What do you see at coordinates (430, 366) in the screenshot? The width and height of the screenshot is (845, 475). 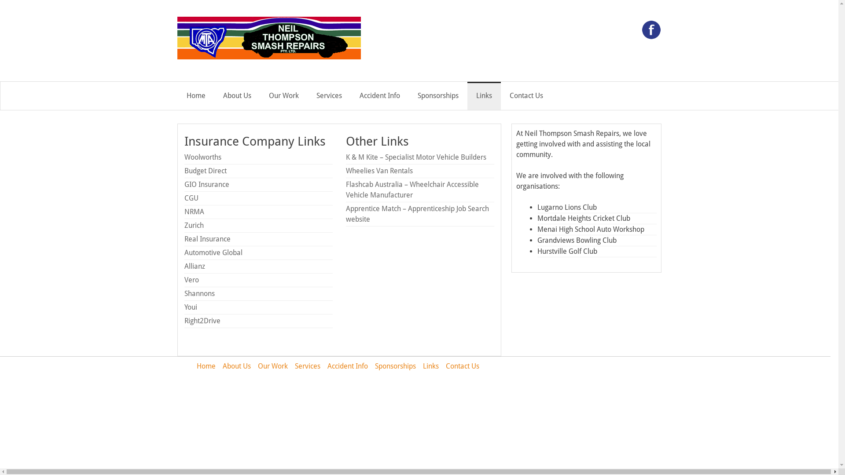 I see `Links` at bounding box center [430, 366].